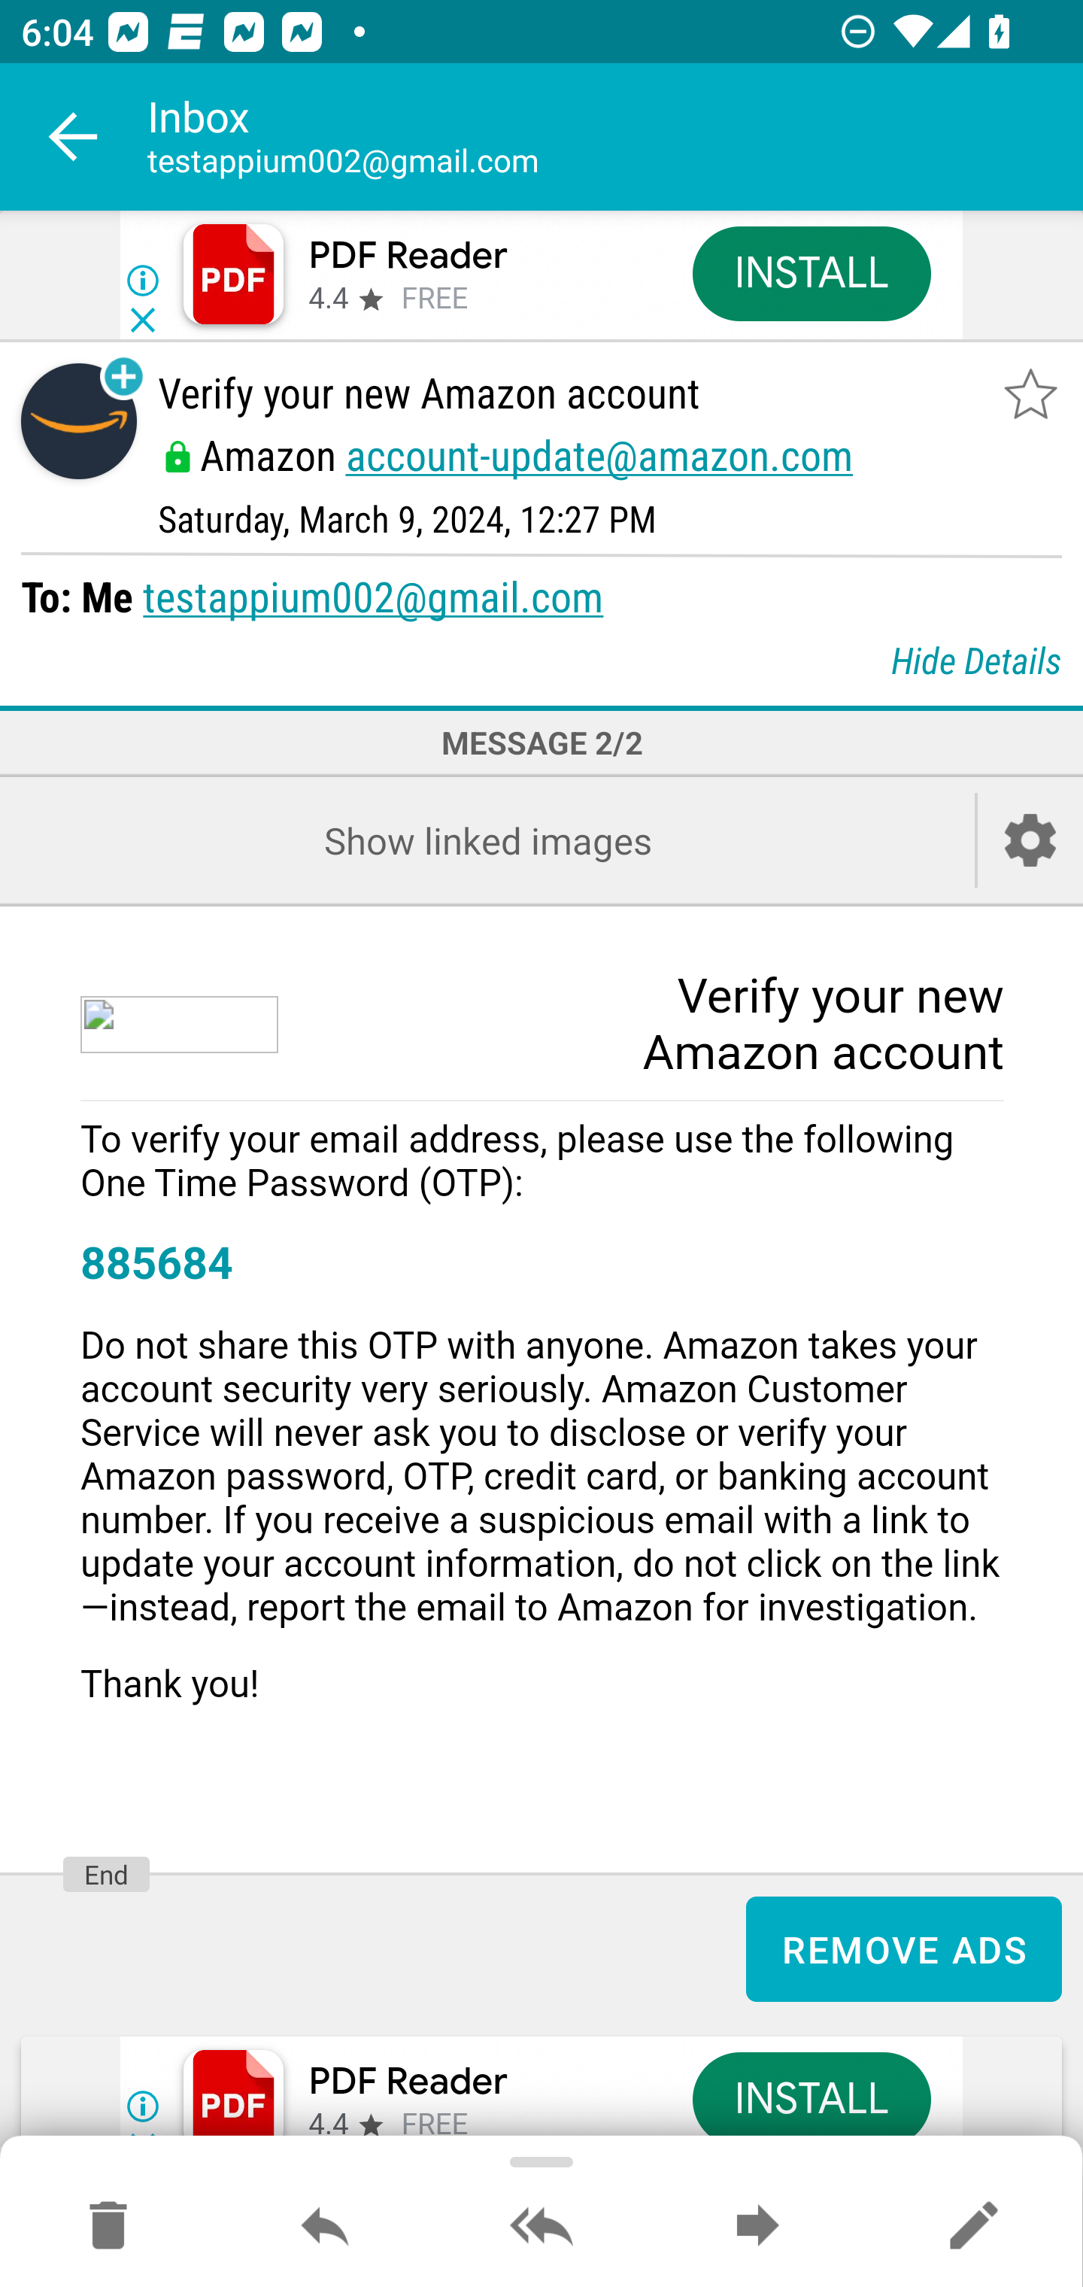 This screenshot has width=1083, height=2287. I want to click on Navigate up, so click(74, 137).